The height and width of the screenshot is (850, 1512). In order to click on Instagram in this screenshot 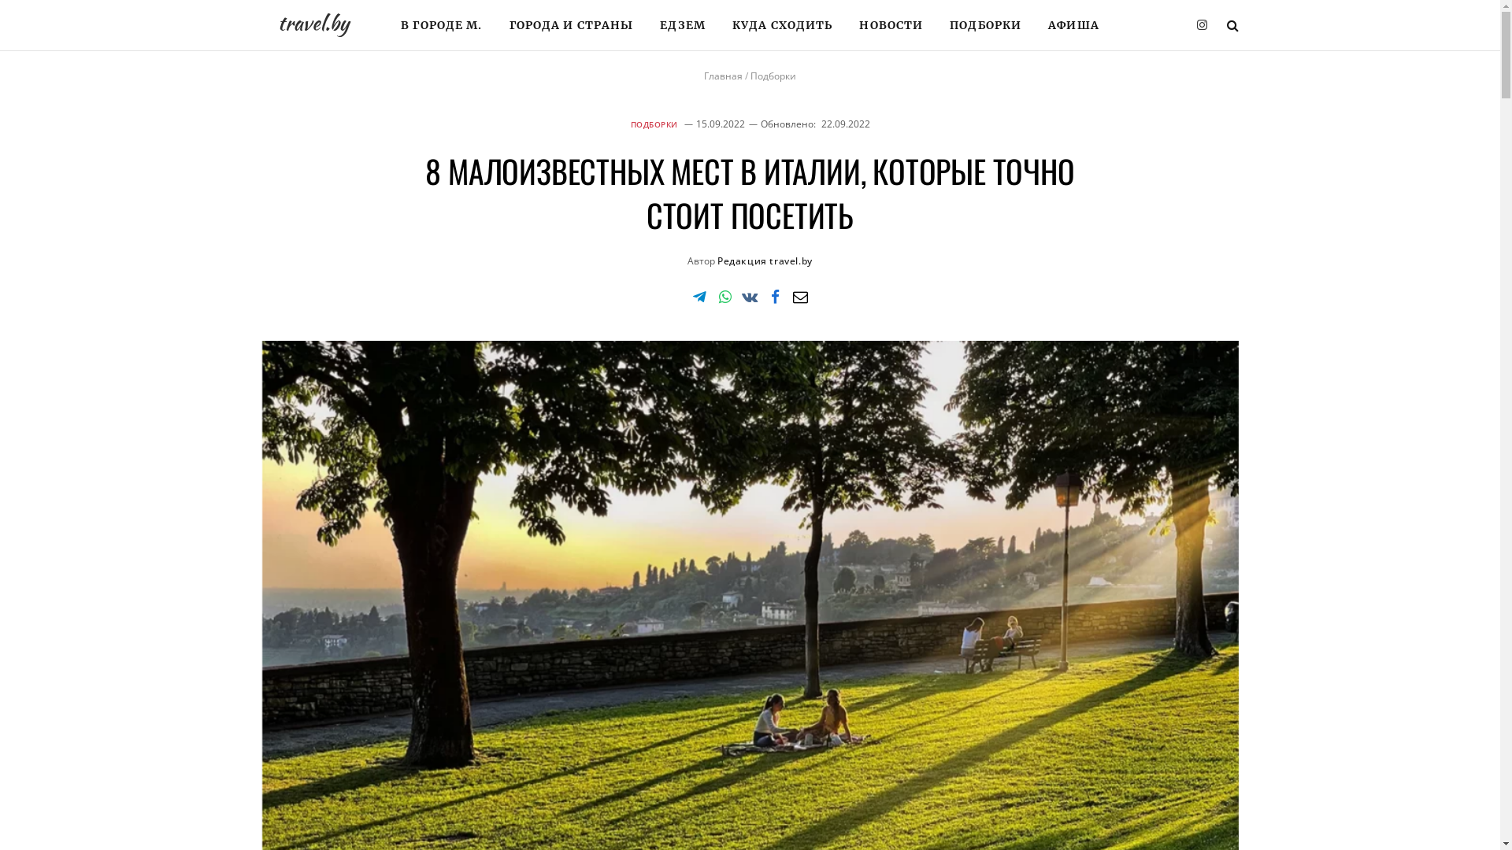, I will do `click(1202, 25)`.